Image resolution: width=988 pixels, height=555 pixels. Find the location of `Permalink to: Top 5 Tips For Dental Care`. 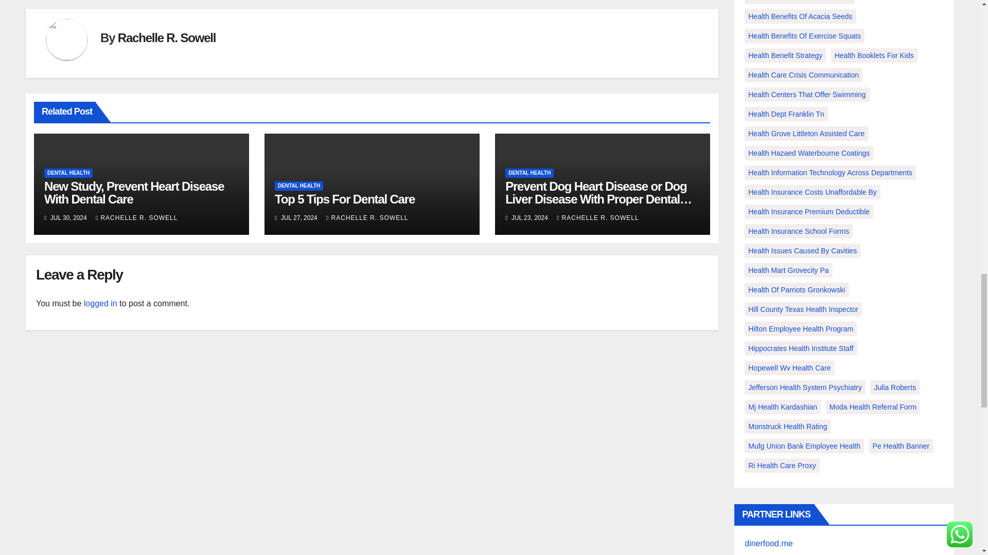

Permalink to: Top 5 Tips For Dental Care is located at coordinates (345, 198).